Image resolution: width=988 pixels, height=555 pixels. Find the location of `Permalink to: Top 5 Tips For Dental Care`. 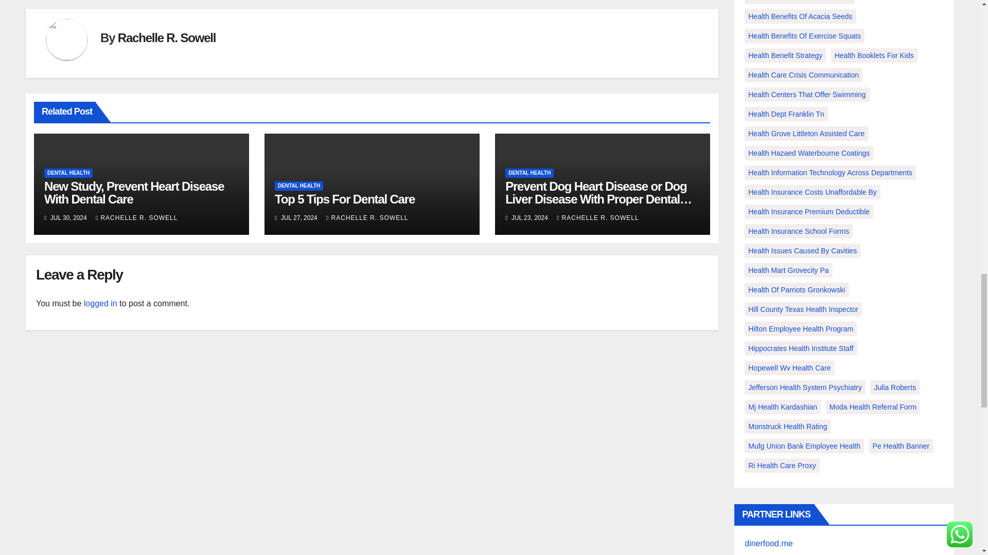

Permalink to: Top 5 Tips For Dental Care is located at coordinates (345, 198).